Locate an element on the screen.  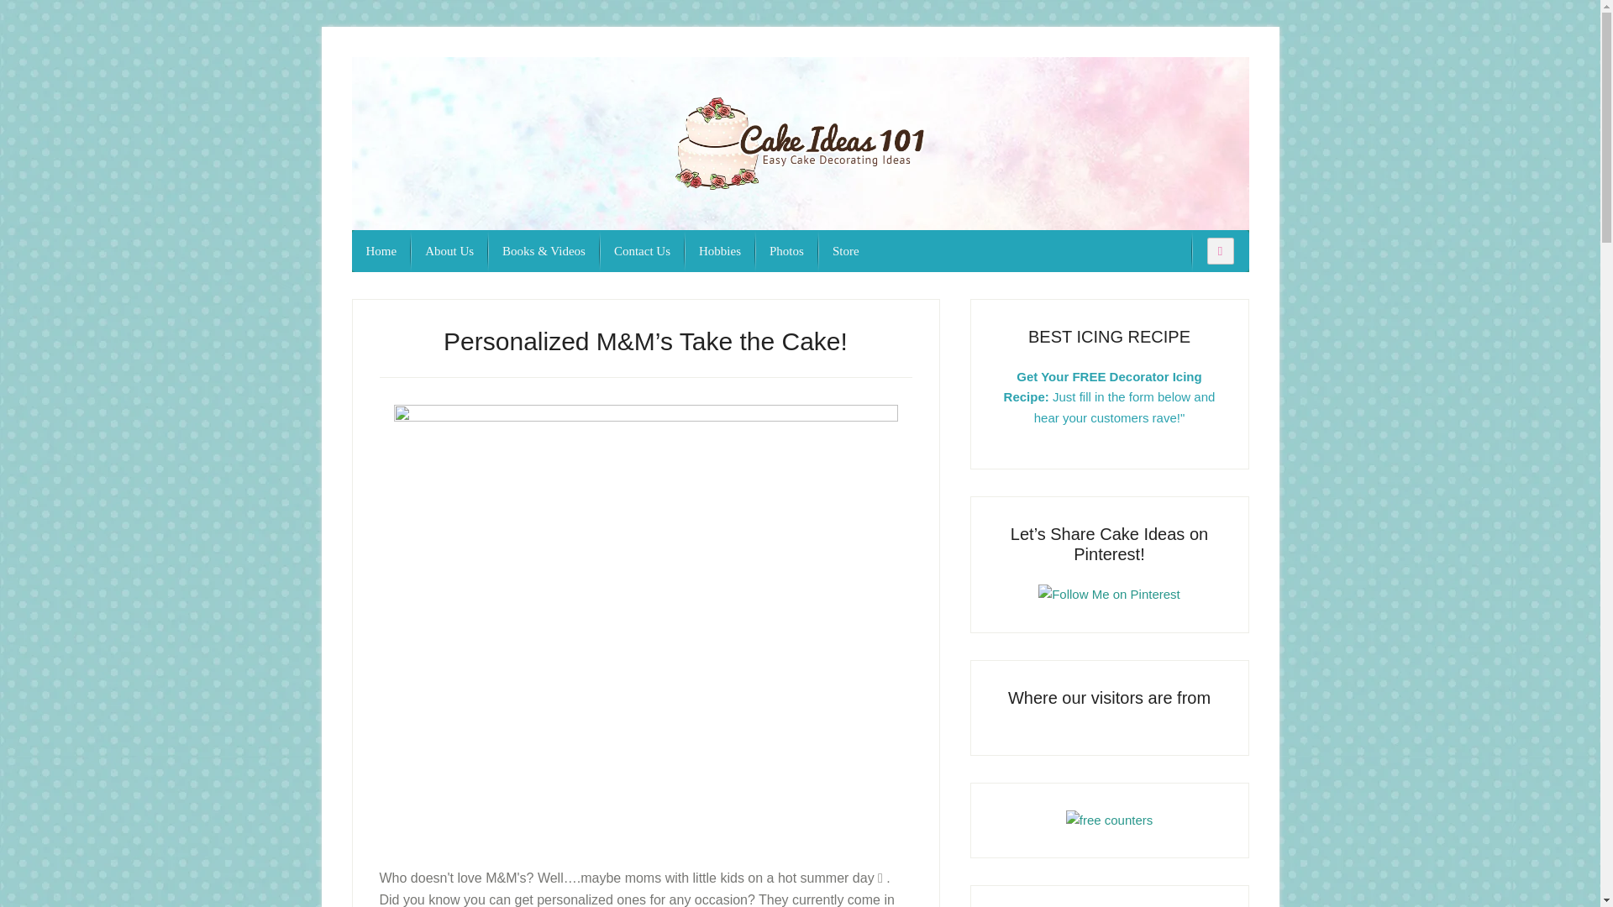
Store is located at coordinates (845, 251).